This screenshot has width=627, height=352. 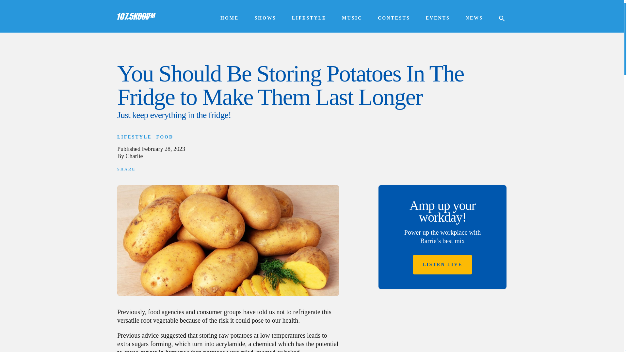 I want to click on View all posts in Lifestyle, so click(x=135, y=137).